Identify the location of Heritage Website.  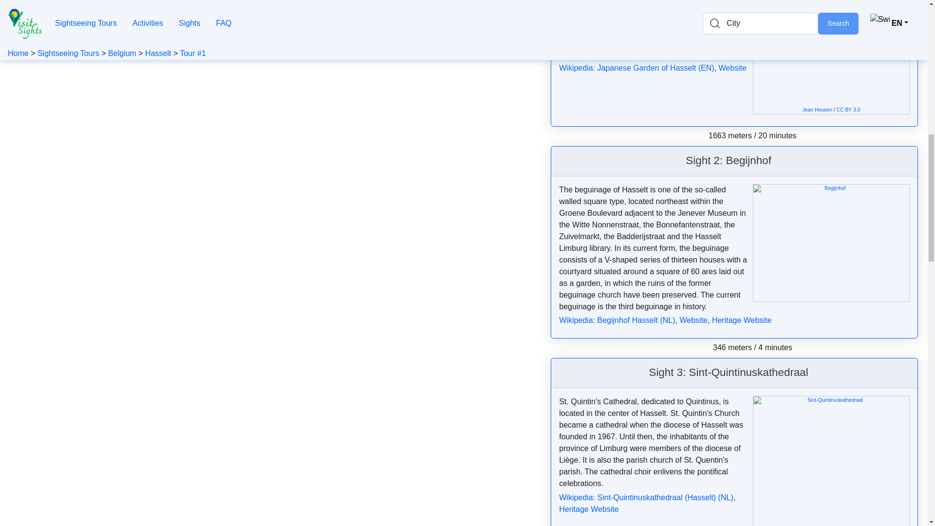
(741, 320).